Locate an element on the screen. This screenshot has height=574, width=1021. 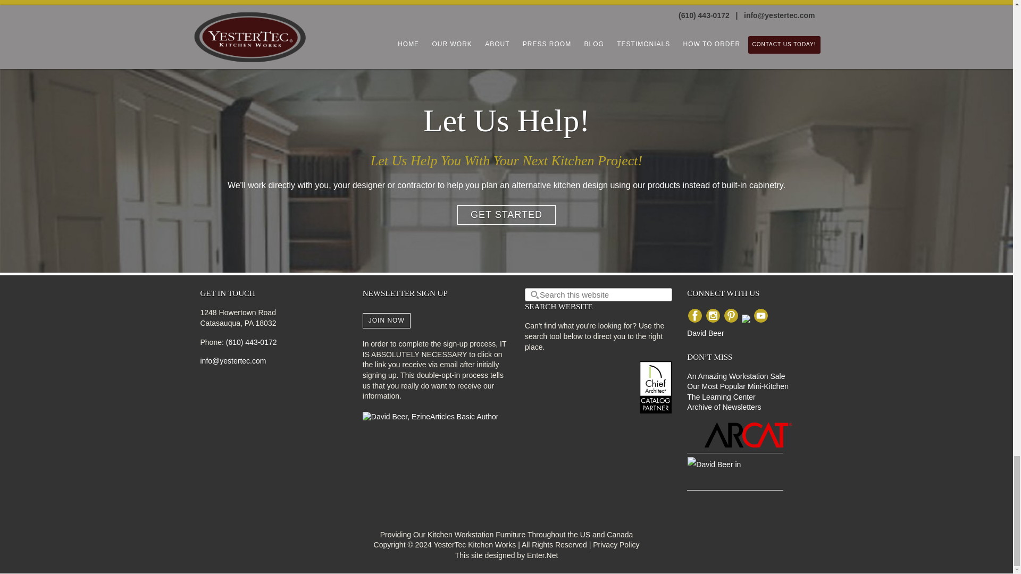
JOIN NOW is located at coordinates (386, 320).